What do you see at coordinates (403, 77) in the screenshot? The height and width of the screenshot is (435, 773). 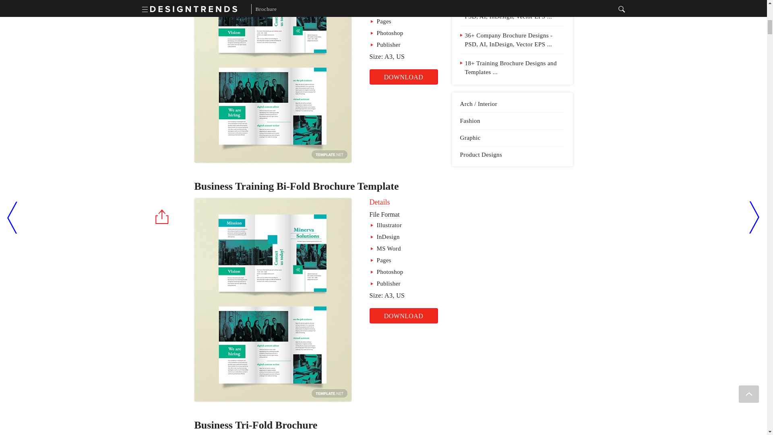 I see `DOWNLOAD` at bounding box center [403, 77].